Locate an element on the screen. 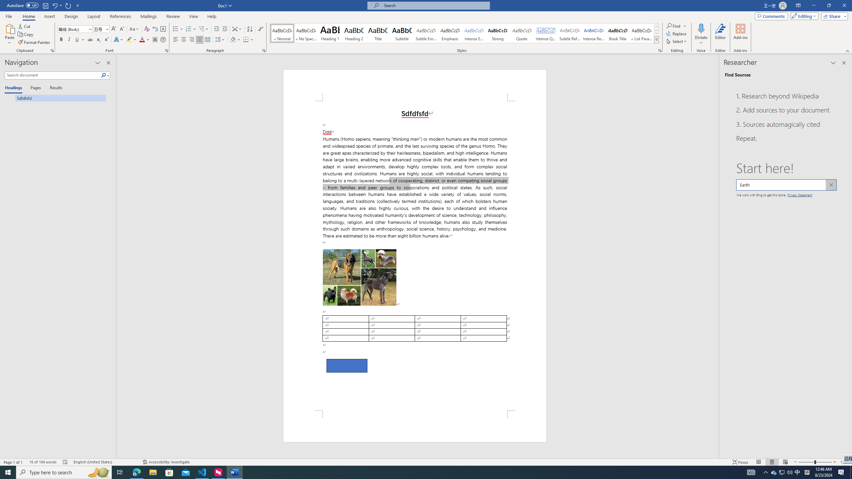 The width and height of the screenshot is (852, 479). Layout is located at coordinates (94, 16).